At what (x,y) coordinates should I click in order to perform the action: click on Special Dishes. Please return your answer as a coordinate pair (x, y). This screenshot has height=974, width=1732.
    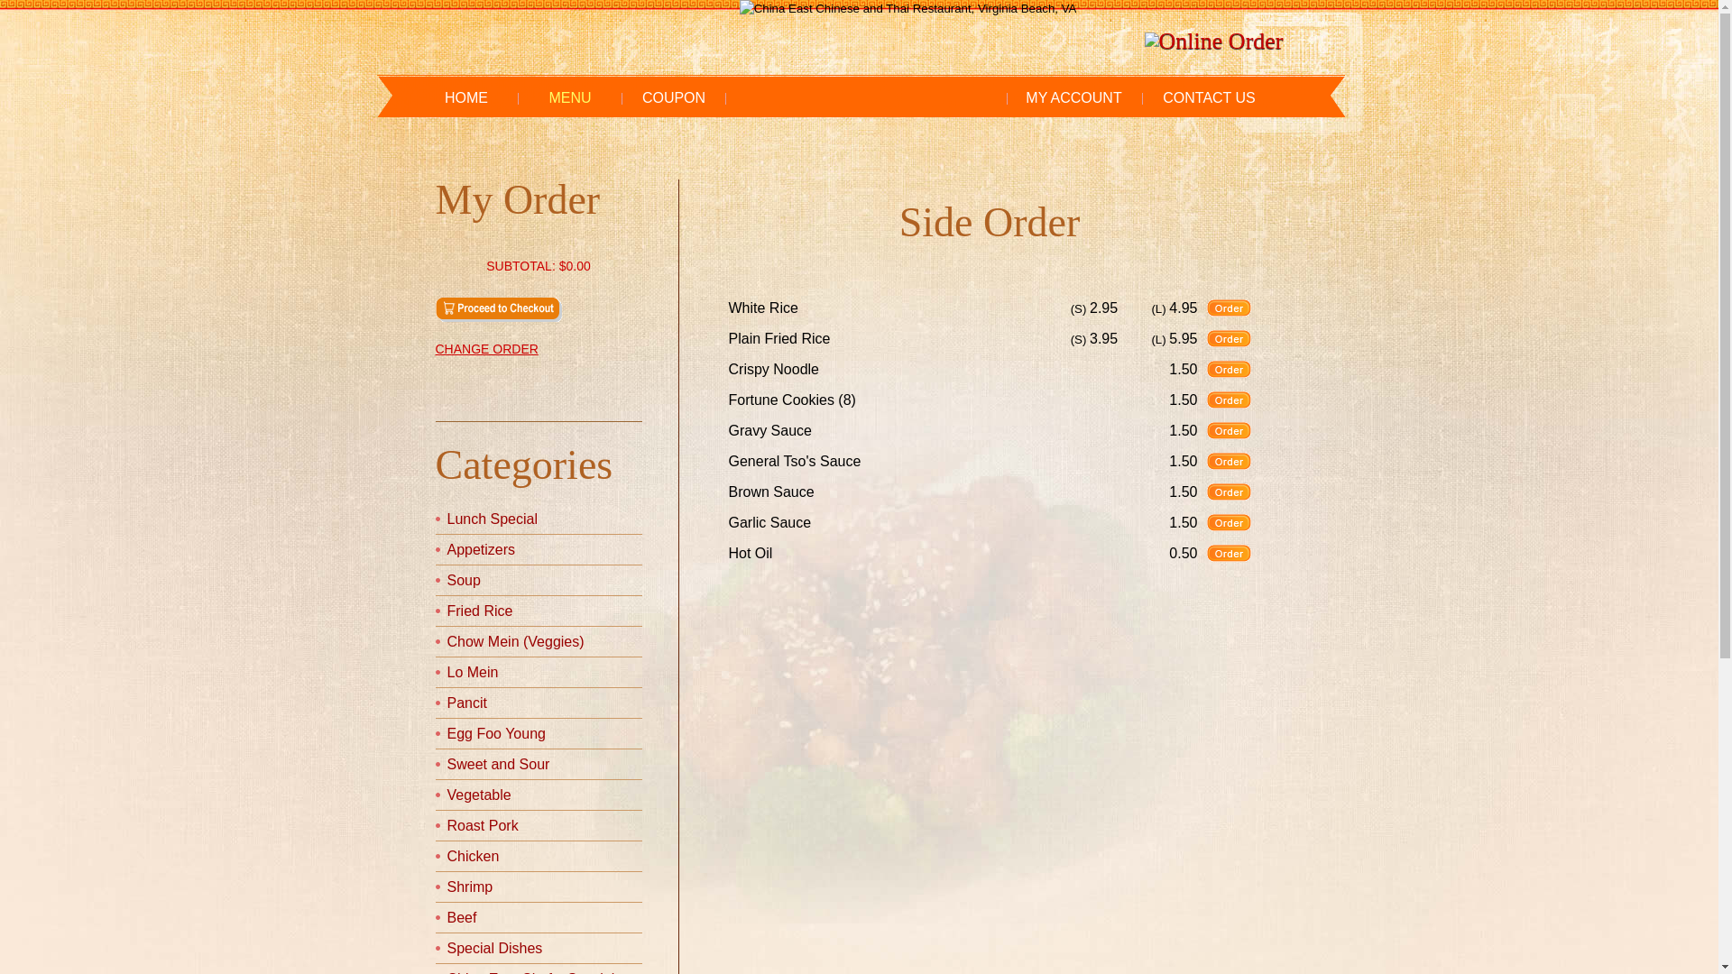
    Looking at the image, I should click on (495, 949).